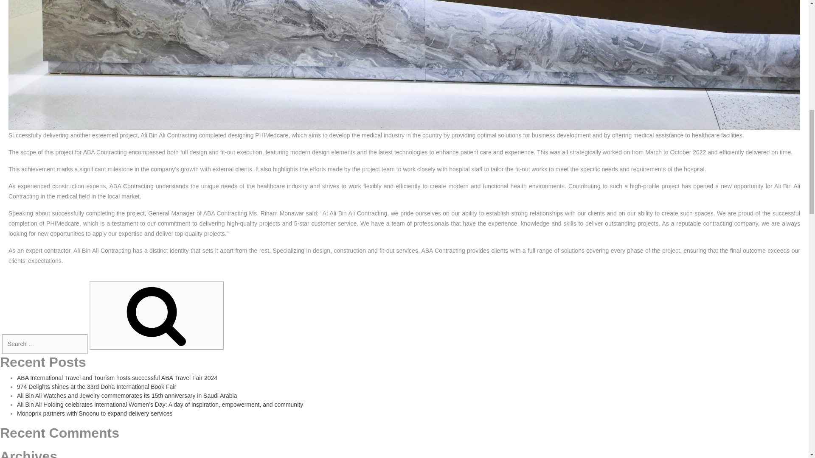 The height and width of the screenshot is (458, 815). Describe the element at coordinates (96, 387) in the screenshot. I see `974 Delights shines at the 33rd Doha International Book Fair` at that location.